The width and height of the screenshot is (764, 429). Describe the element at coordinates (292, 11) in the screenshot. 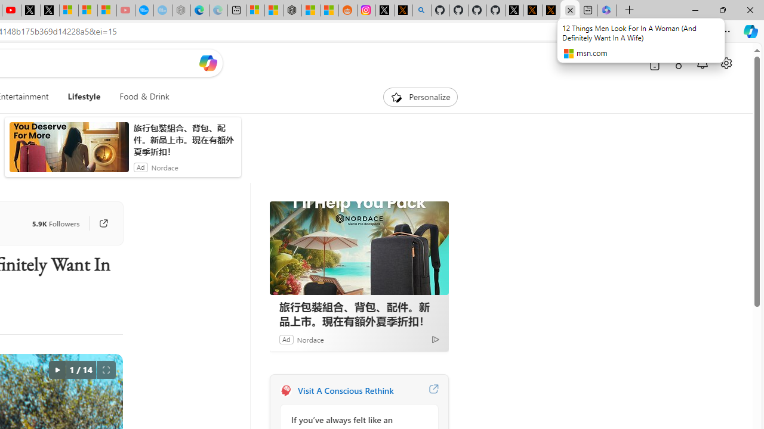

I see `Nordace - Duffels` at that location.